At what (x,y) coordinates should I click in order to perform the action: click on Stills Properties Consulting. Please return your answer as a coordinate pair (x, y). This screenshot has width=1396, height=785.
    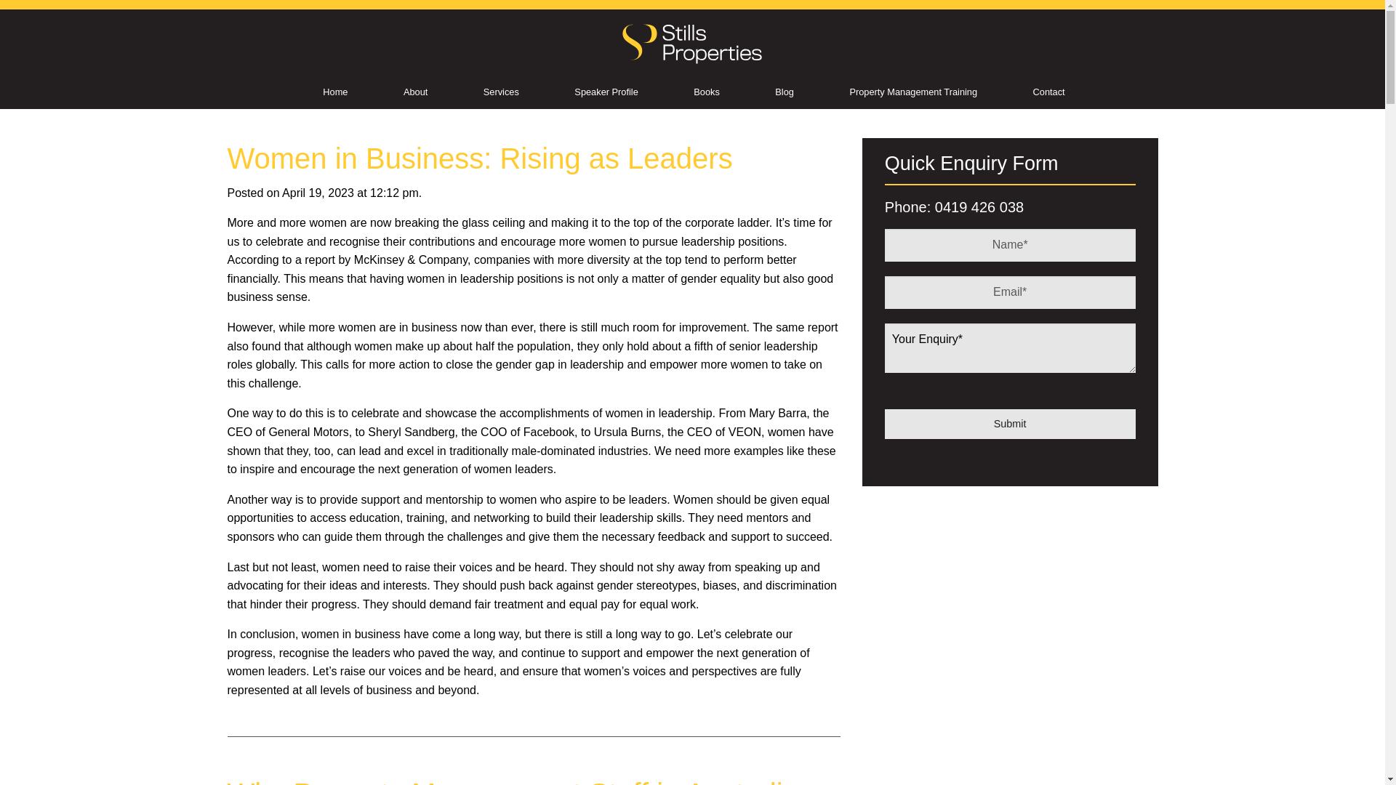
    Looking at the image, I should click on (694, 42).